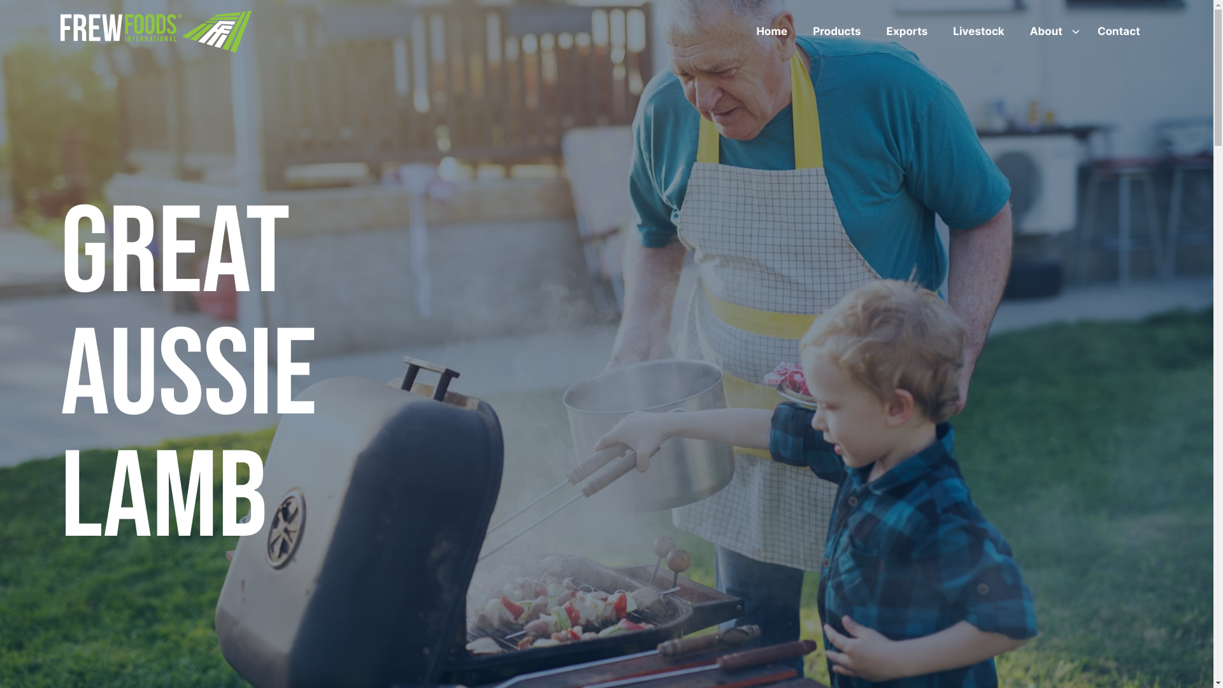 The width and height of the screenshot is (1223, 688). I want to click on Contact, so click(1119, 32).